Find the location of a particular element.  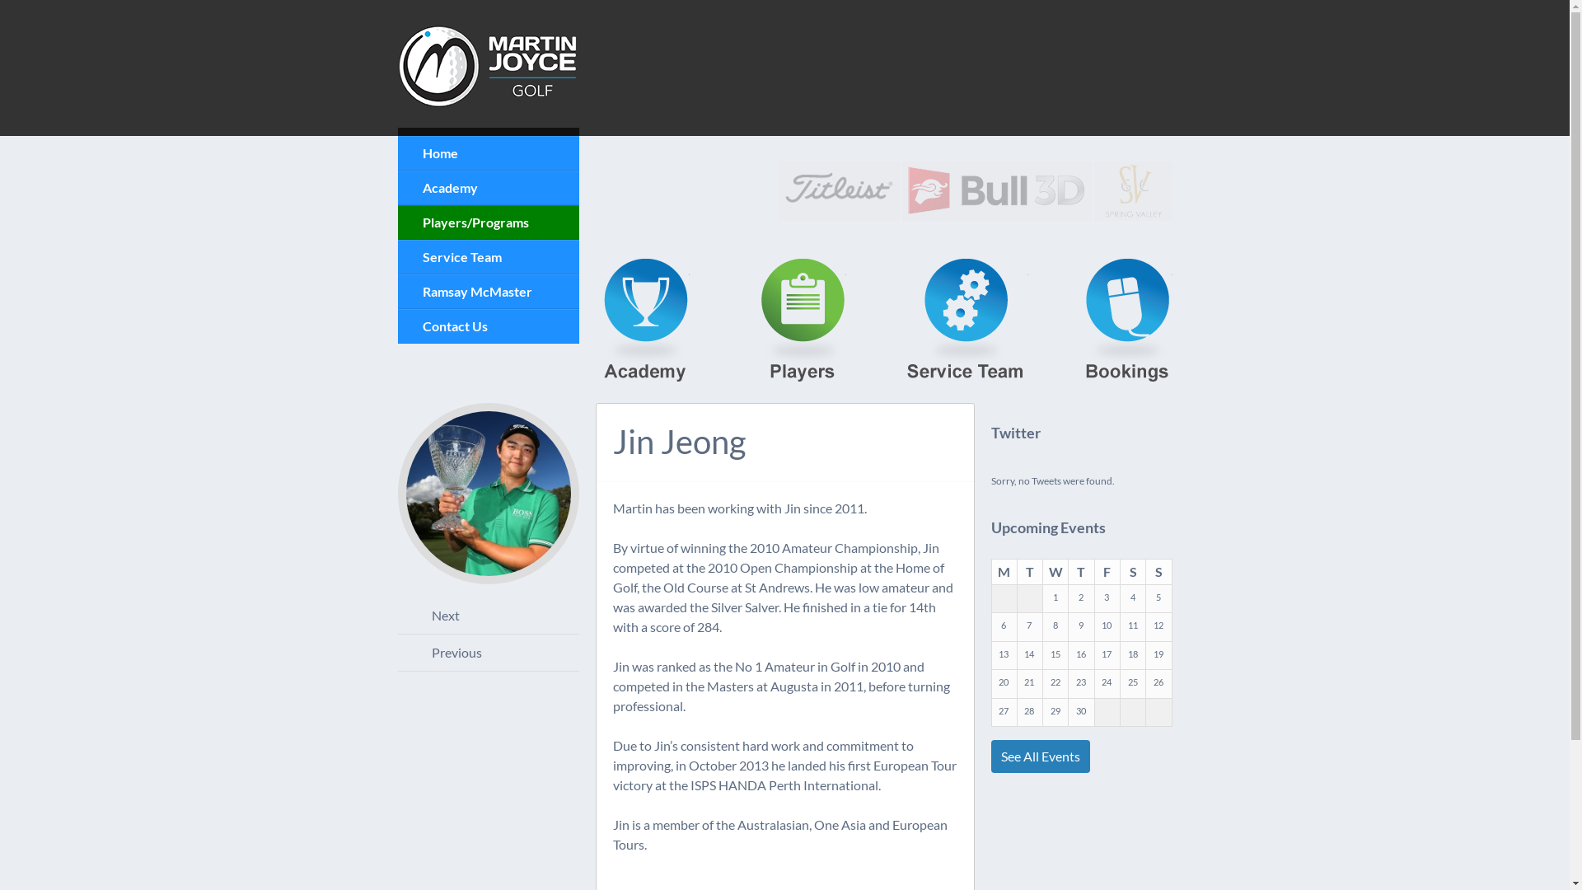

Players/Programs is located at coordinates (488, 222).